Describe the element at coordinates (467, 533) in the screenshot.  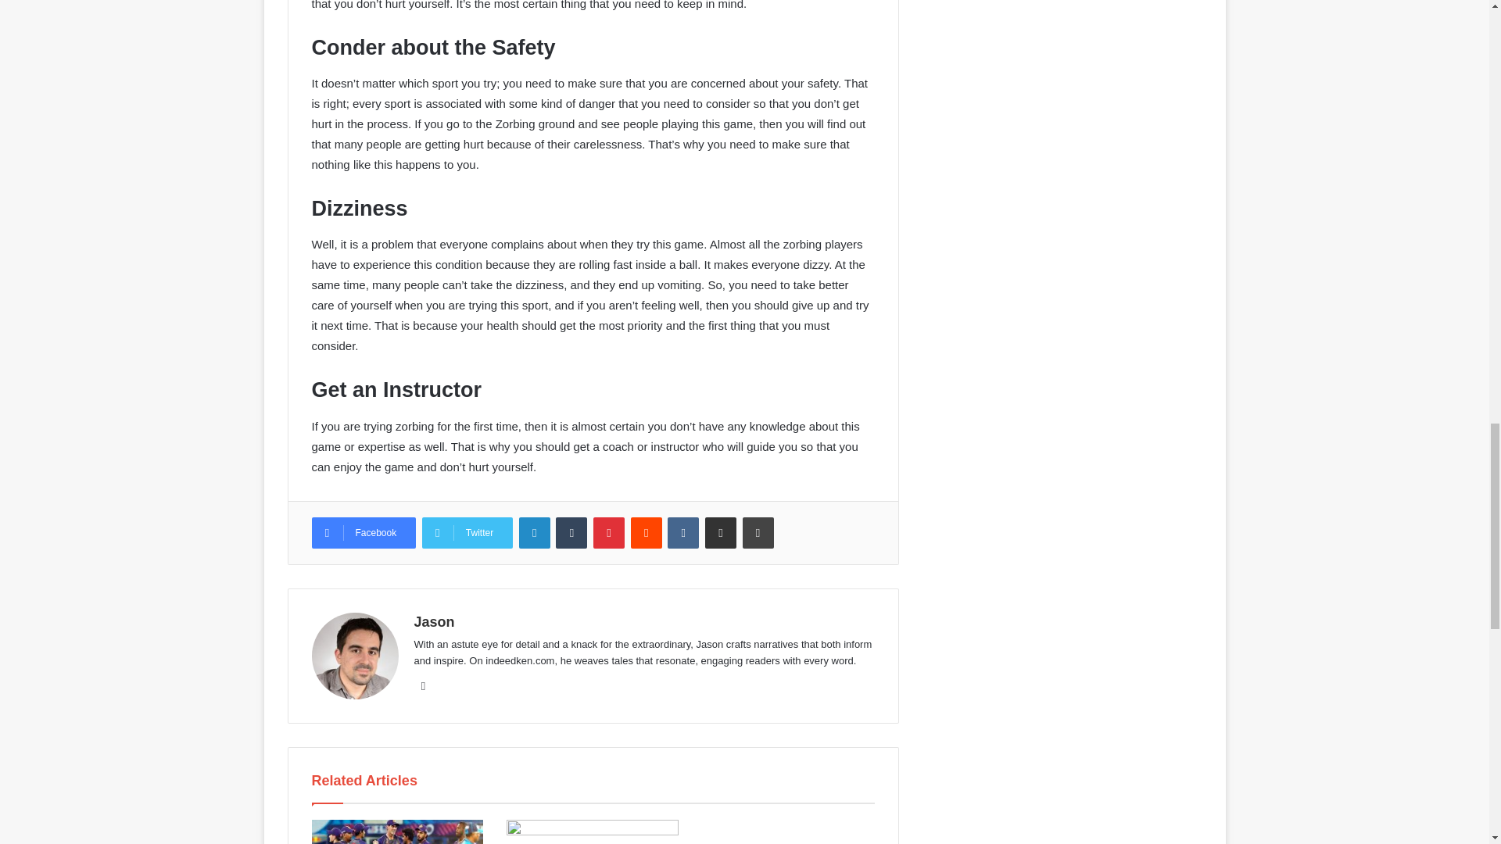
I see `Twitter` at that location.